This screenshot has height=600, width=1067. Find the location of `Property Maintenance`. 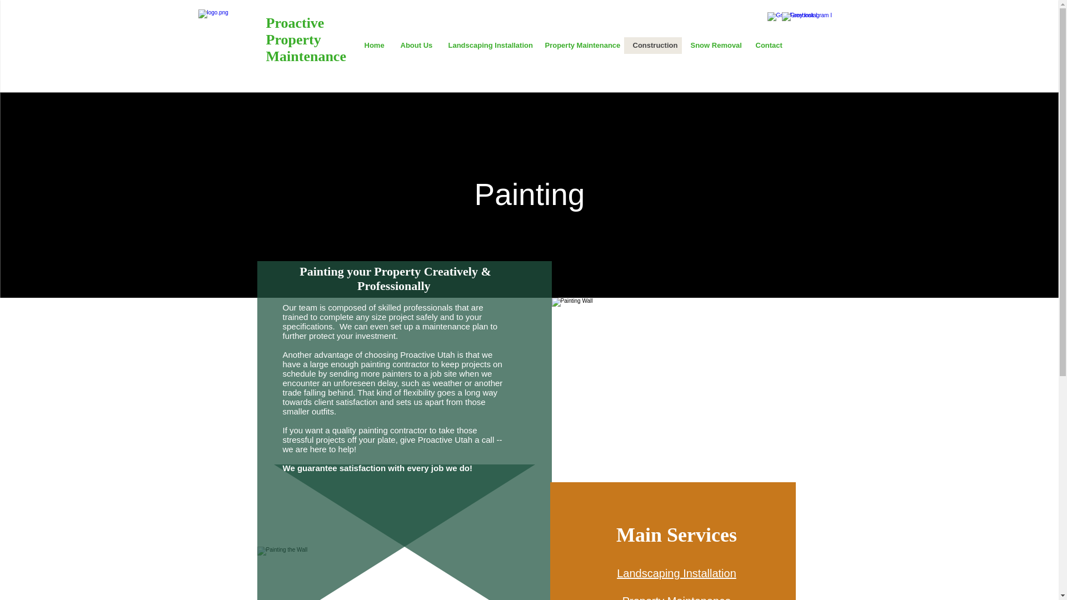

Property Maintenance is located at coordinates (579, 46).